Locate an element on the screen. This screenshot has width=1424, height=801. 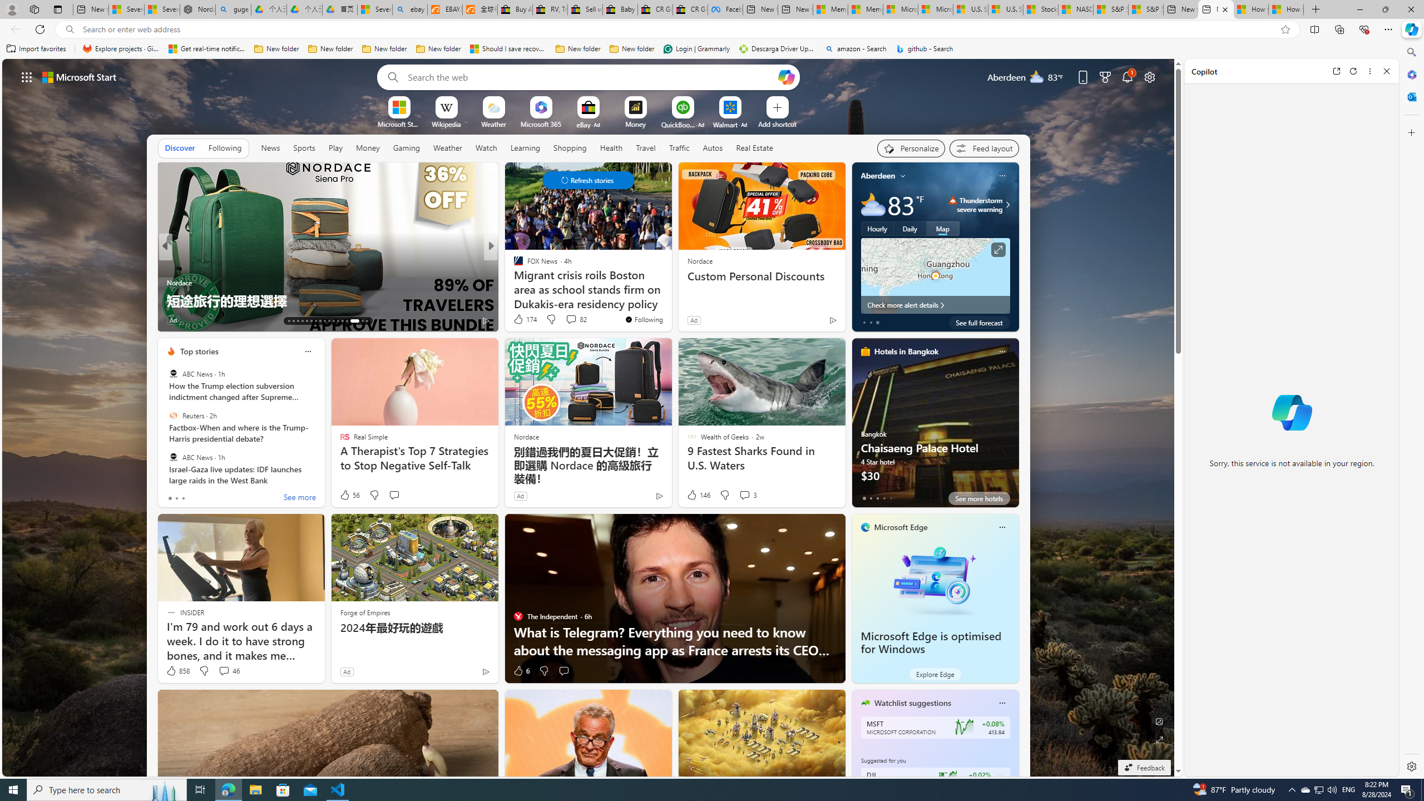
S&P 500, Nasdaq end lower, weighed by Nvidia dip | Watch is located at coordinates (1145, 9).